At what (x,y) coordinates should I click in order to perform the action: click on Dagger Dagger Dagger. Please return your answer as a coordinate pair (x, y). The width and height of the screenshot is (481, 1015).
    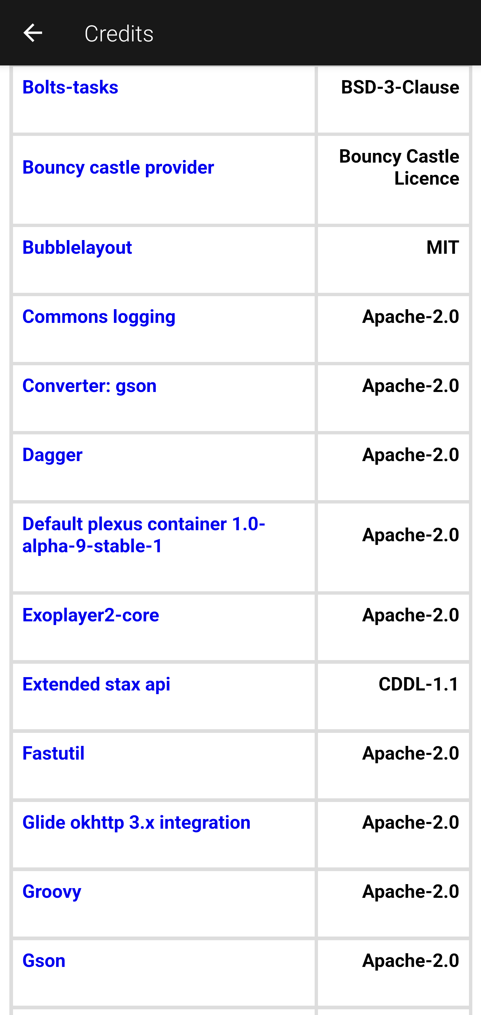
    Looking at the image, I should click on (164, 456).